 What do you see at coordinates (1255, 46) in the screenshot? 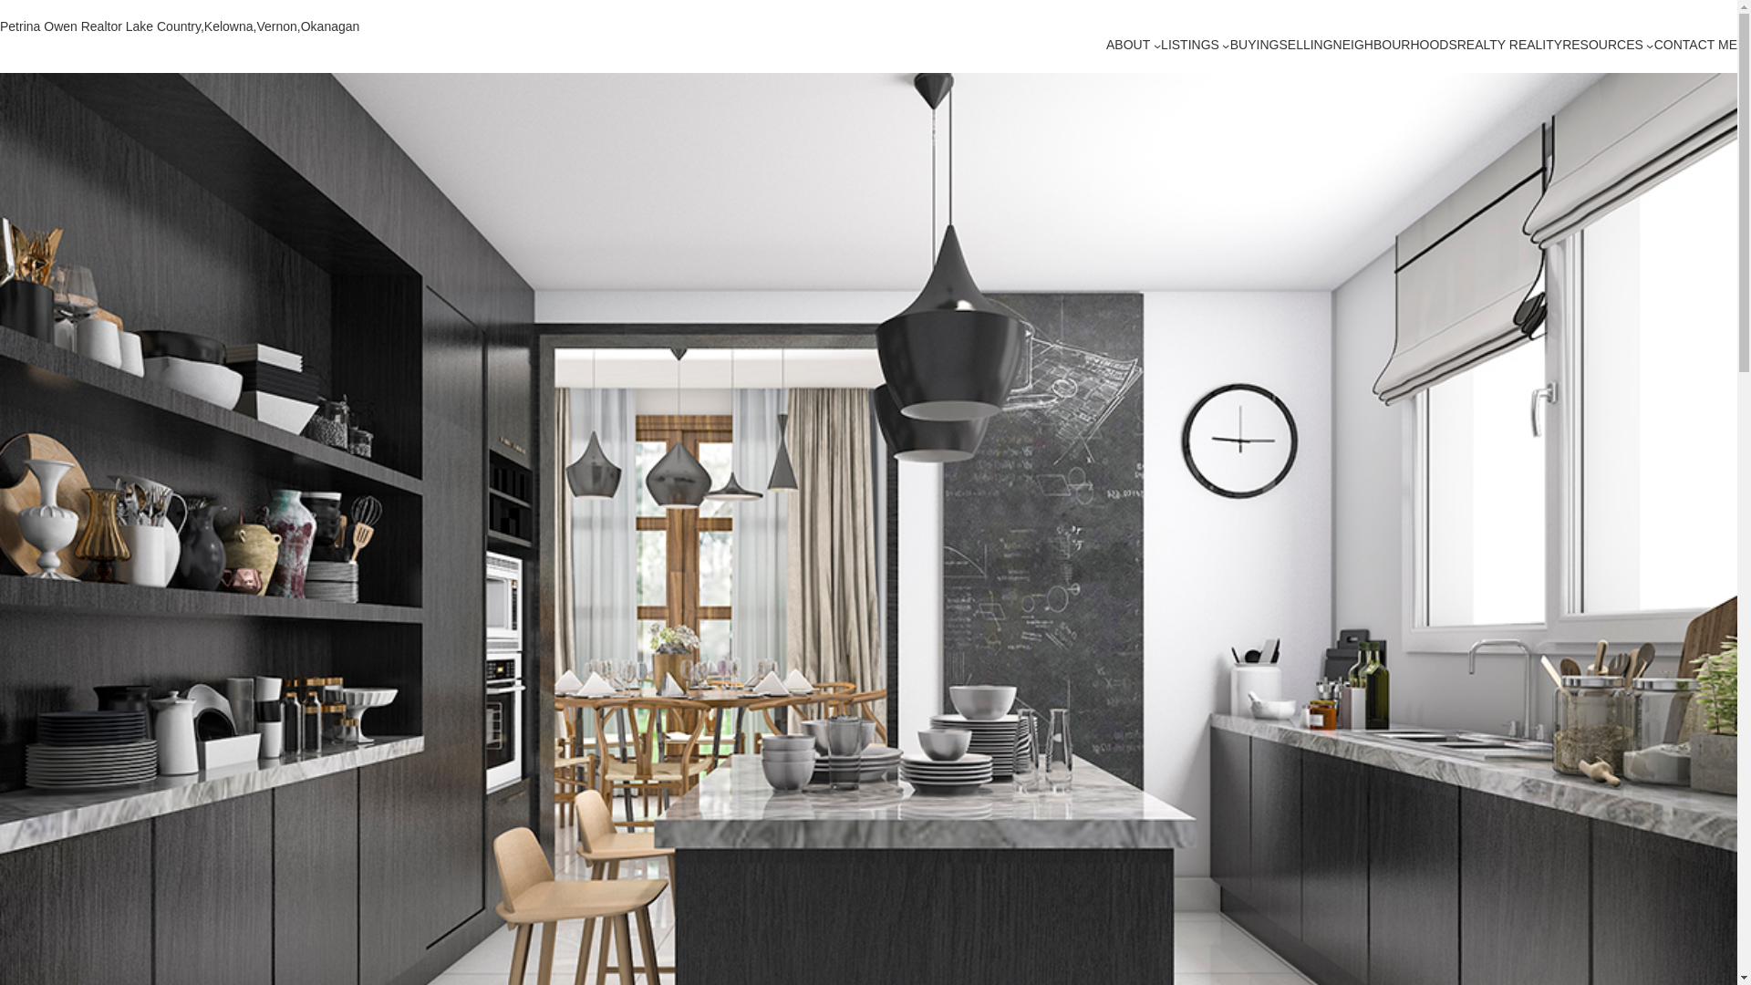
I see `BUYING` at bounding box center [1255, 46].